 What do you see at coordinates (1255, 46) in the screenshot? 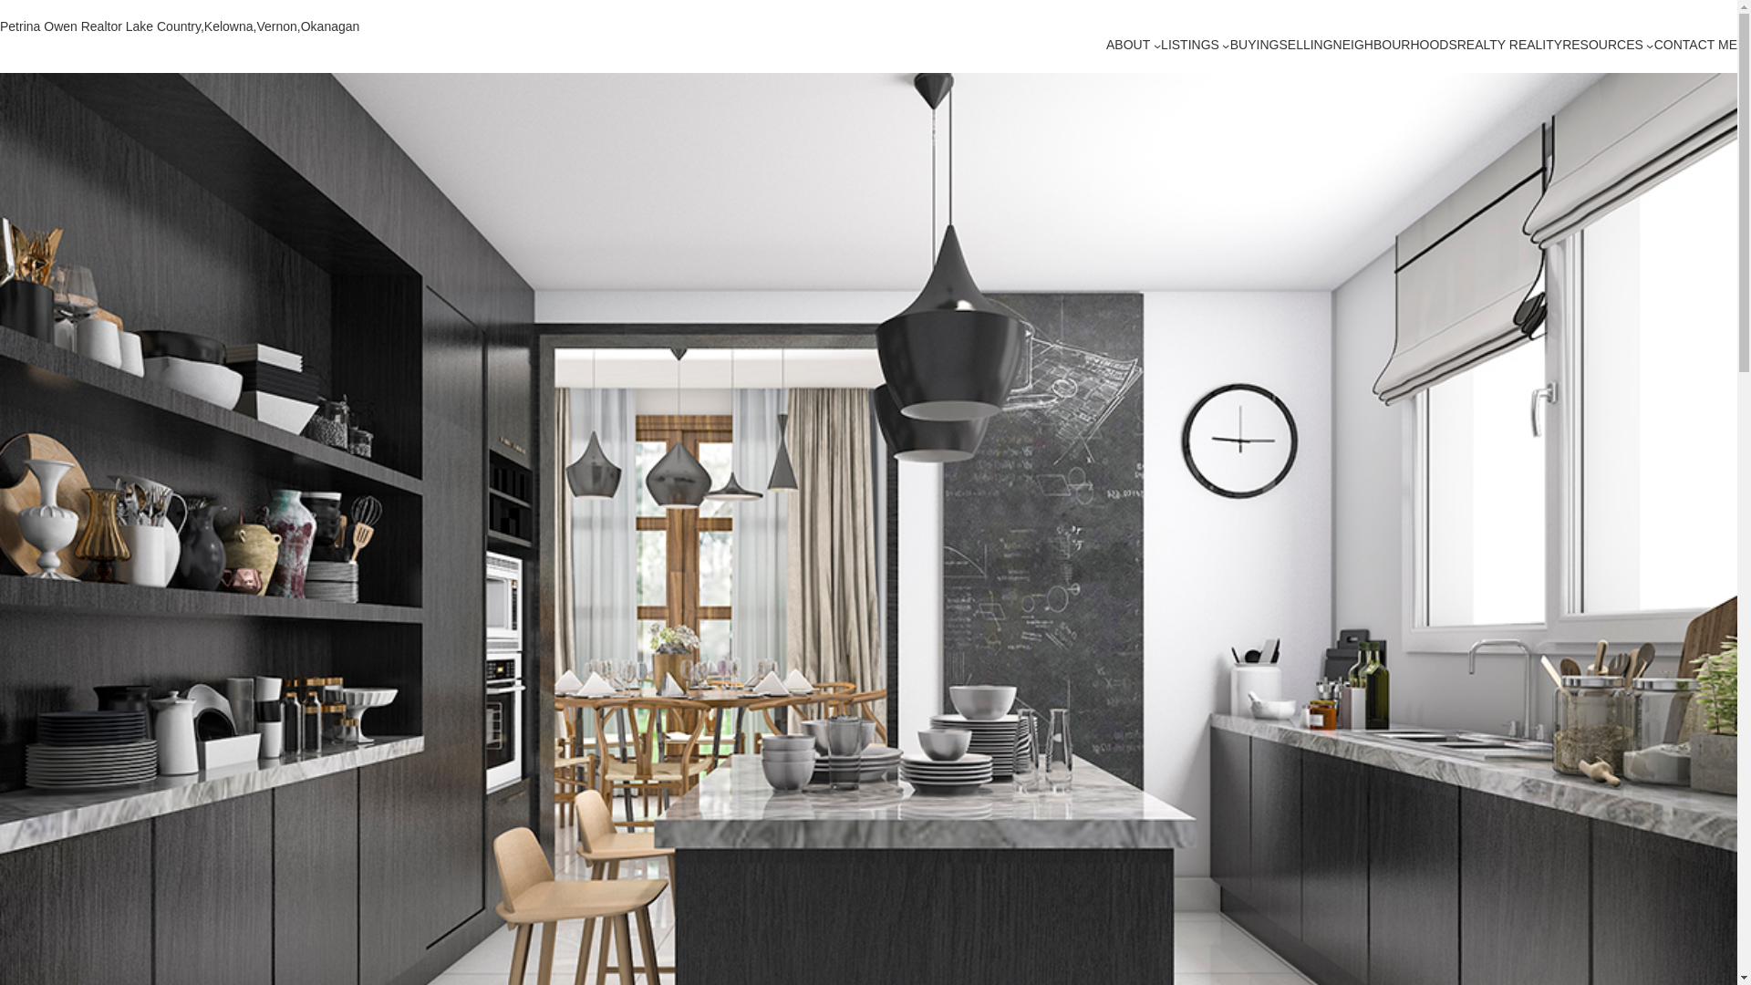
I see `BUYING` at bounding box center [1255, 46].